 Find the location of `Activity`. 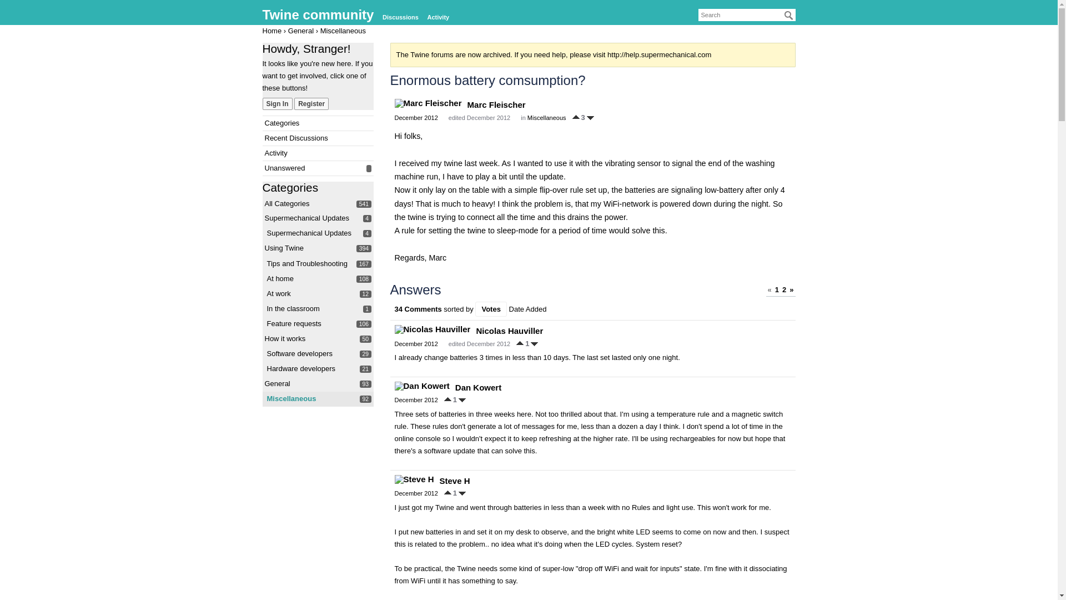

Activity is located at coordinates (277, 383).